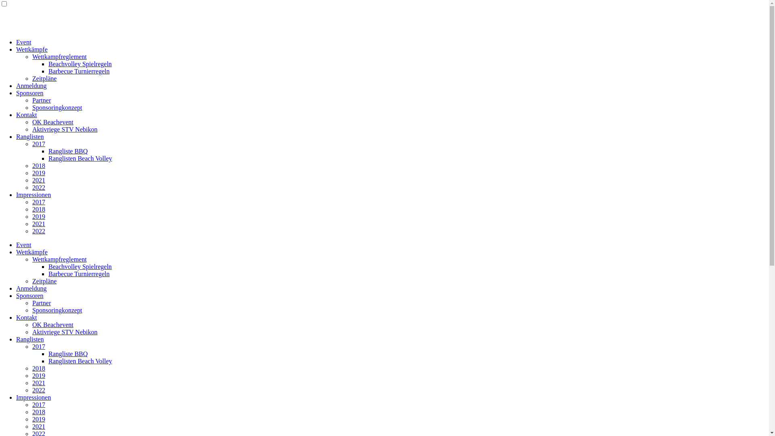 This screenshot has width=775, height=436. I want to click on Barbecue Turnierregeln, so click(79, 71).